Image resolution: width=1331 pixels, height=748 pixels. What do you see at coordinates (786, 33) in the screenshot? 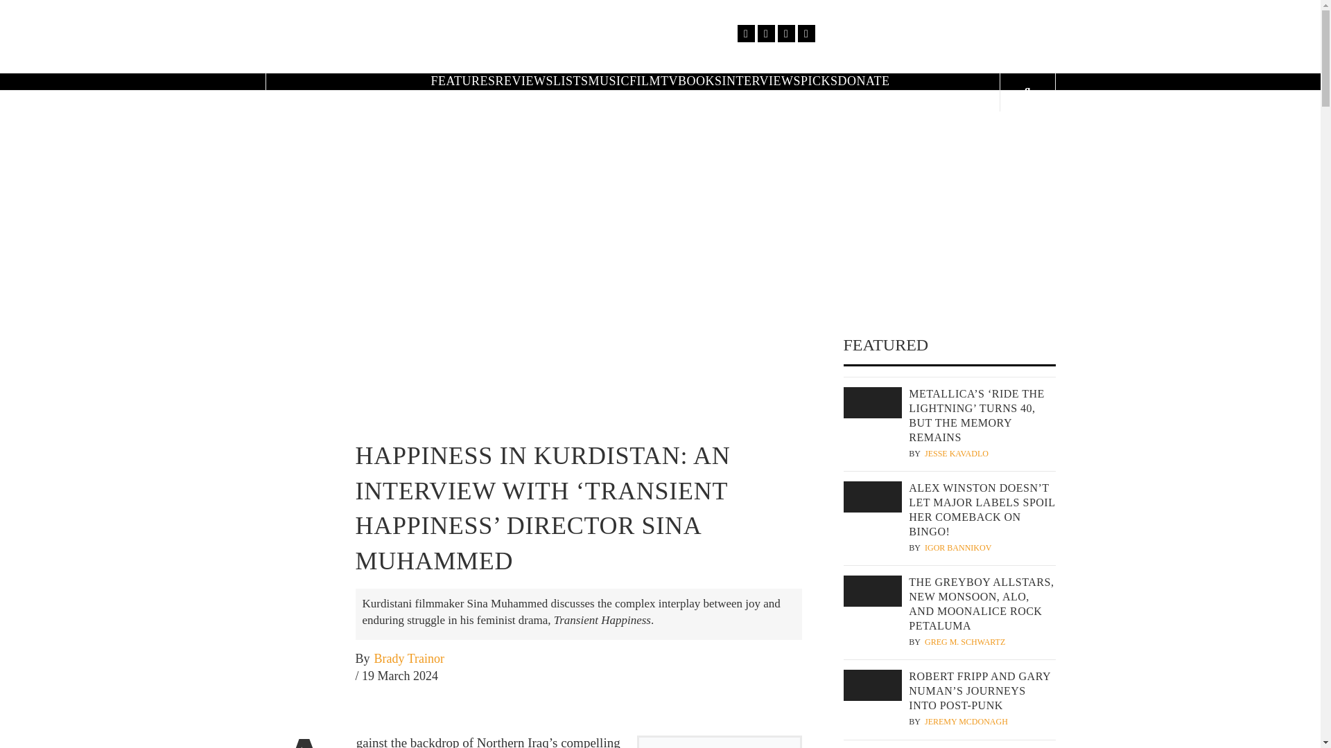
I see `Instagram` at bounding box center [786, 33].